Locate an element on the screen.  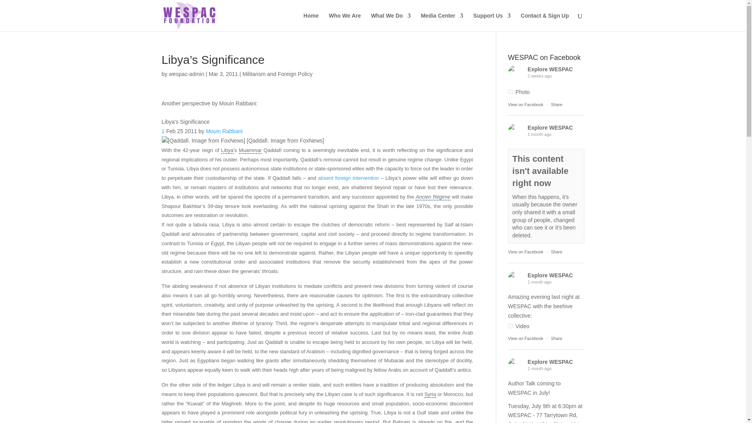
View on Facebook is located at coordinates (526, 105).